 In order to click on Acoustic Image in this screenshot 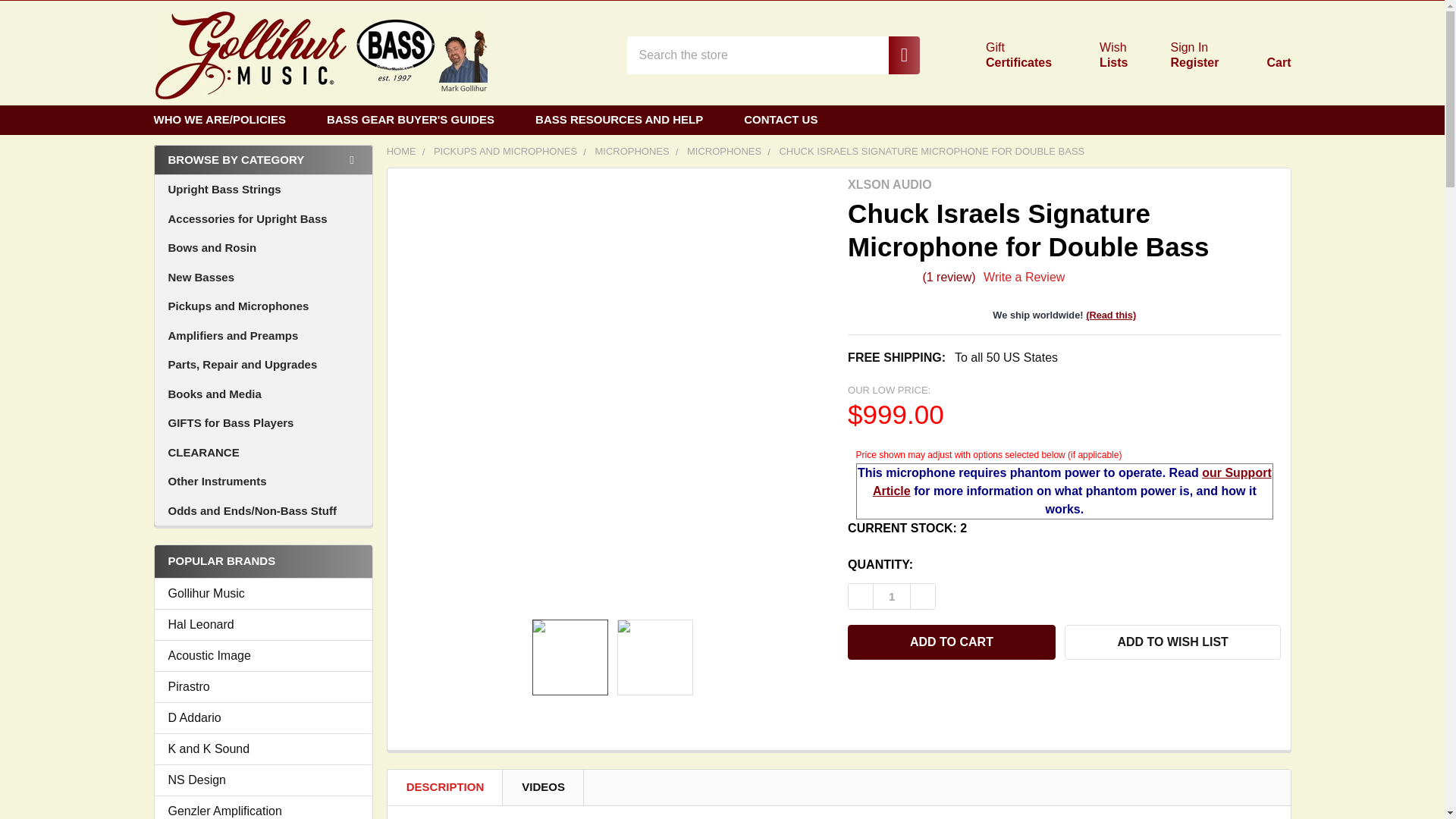, I will do `click(263, 655)`.